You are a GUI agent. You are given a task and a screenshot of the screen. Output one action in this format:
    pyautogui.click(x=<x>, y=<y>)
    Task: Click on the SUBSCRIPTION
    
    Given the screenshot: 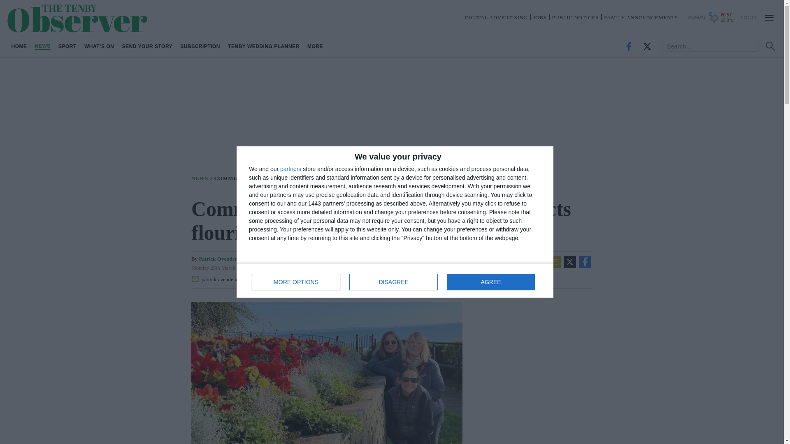 What is the action you would take?
    pyautogui.click(x=200, y=46)
    